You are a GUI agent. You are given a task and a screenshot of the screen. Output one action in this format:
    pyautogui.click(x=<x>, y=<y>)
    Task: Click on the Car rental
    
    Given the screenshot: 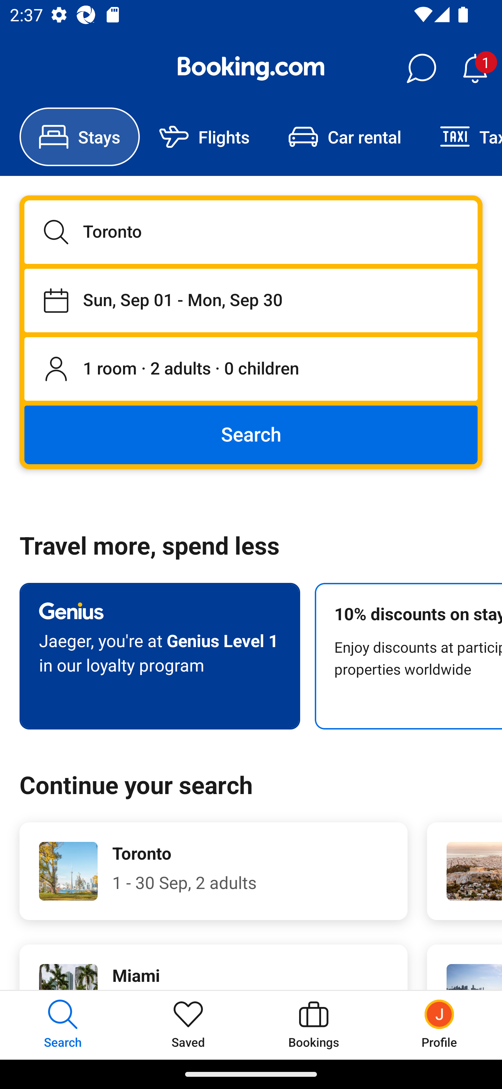 What is the action you would take?
    pyautogui.click(x=344, y=137)
    